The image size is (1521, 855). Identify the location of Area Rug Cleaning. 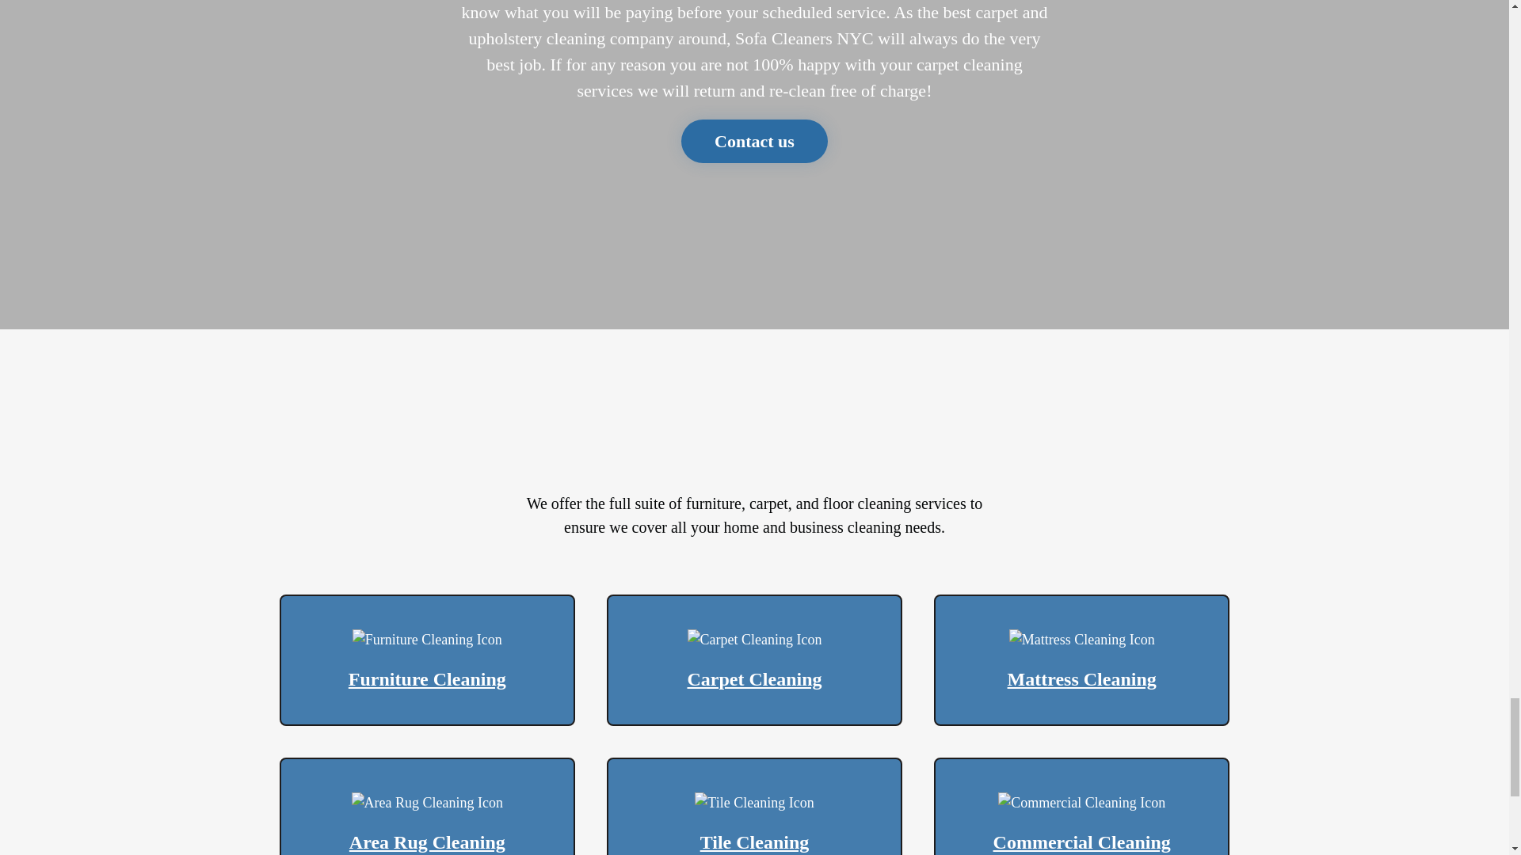
(427, 806).